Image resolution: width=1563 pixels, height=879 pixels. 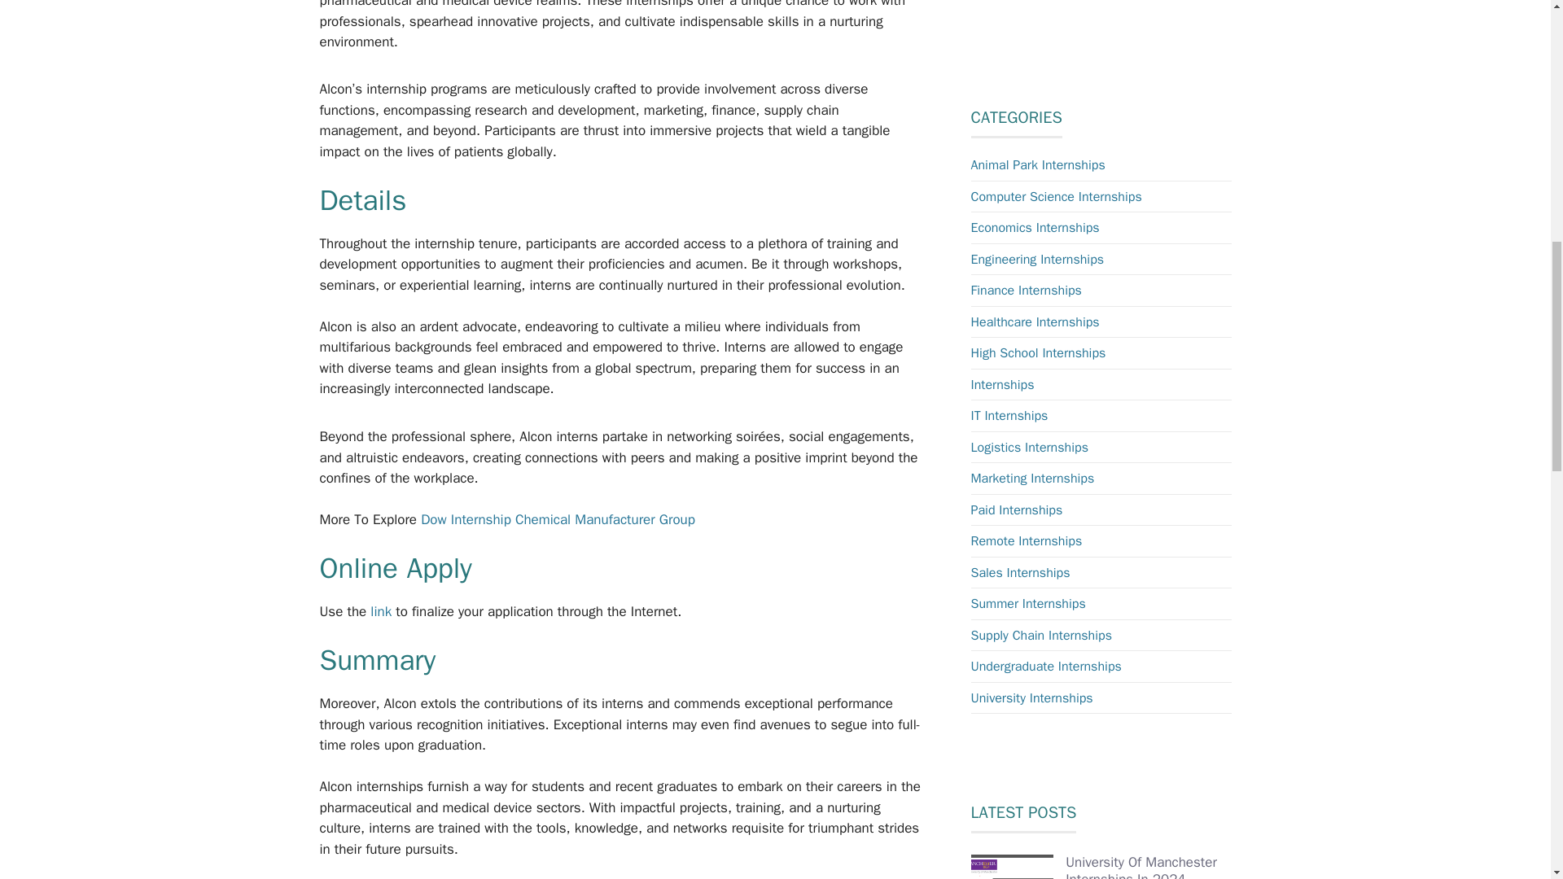 I want to click on Dow Internship Chemical Manufacturer Group, so click(x=558, y=519).